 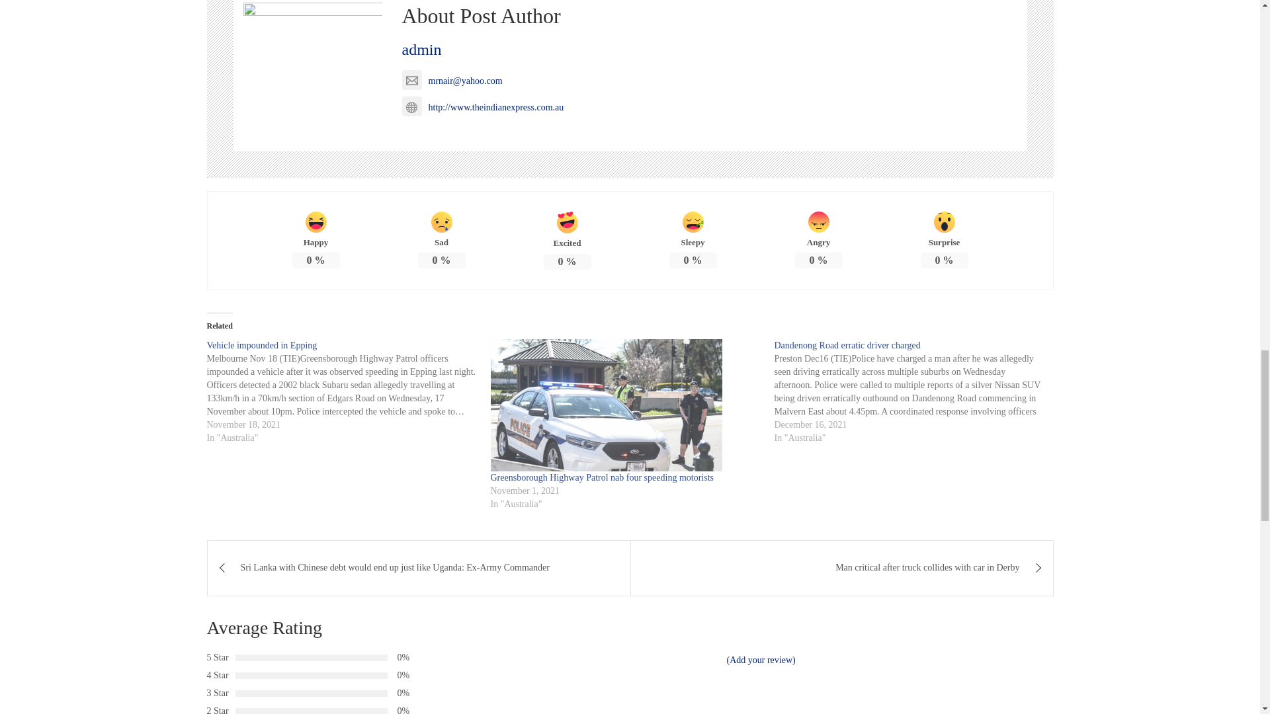 I want to click on Vehicle impounded in Epping, so click(x=348, y=391).